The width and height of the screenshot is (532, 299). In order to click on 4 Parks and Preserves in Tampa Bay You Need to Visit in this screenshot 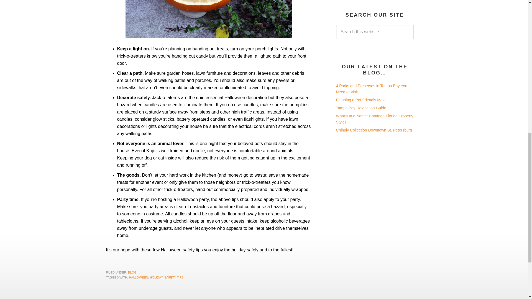, I will do `click(371, 89)`.